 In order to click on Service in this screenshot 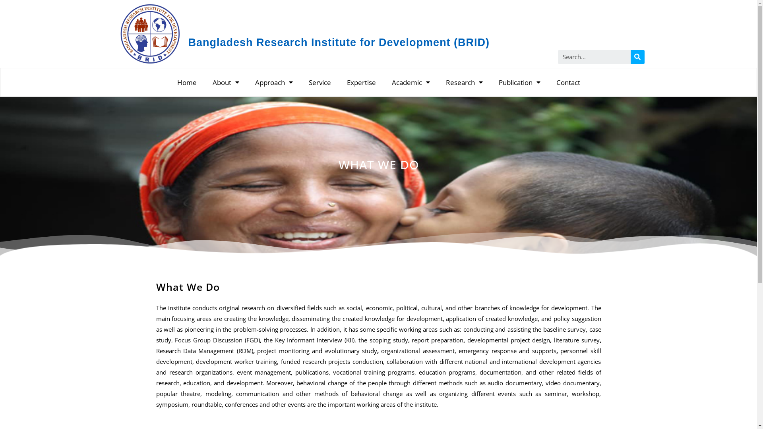, I will do `click(320, 83)`.